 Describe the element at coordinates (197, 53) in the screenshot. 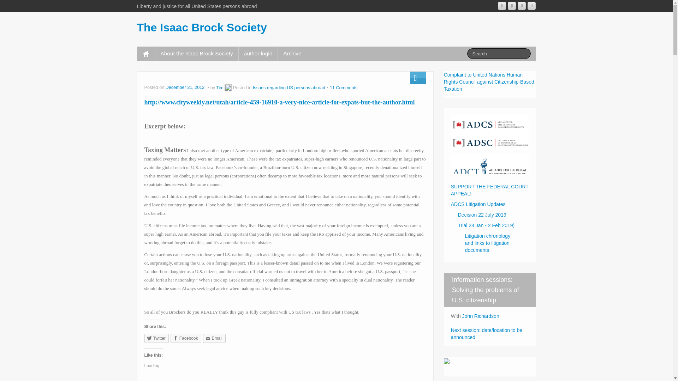

I see `About the Isaac Brock Society` at that location.